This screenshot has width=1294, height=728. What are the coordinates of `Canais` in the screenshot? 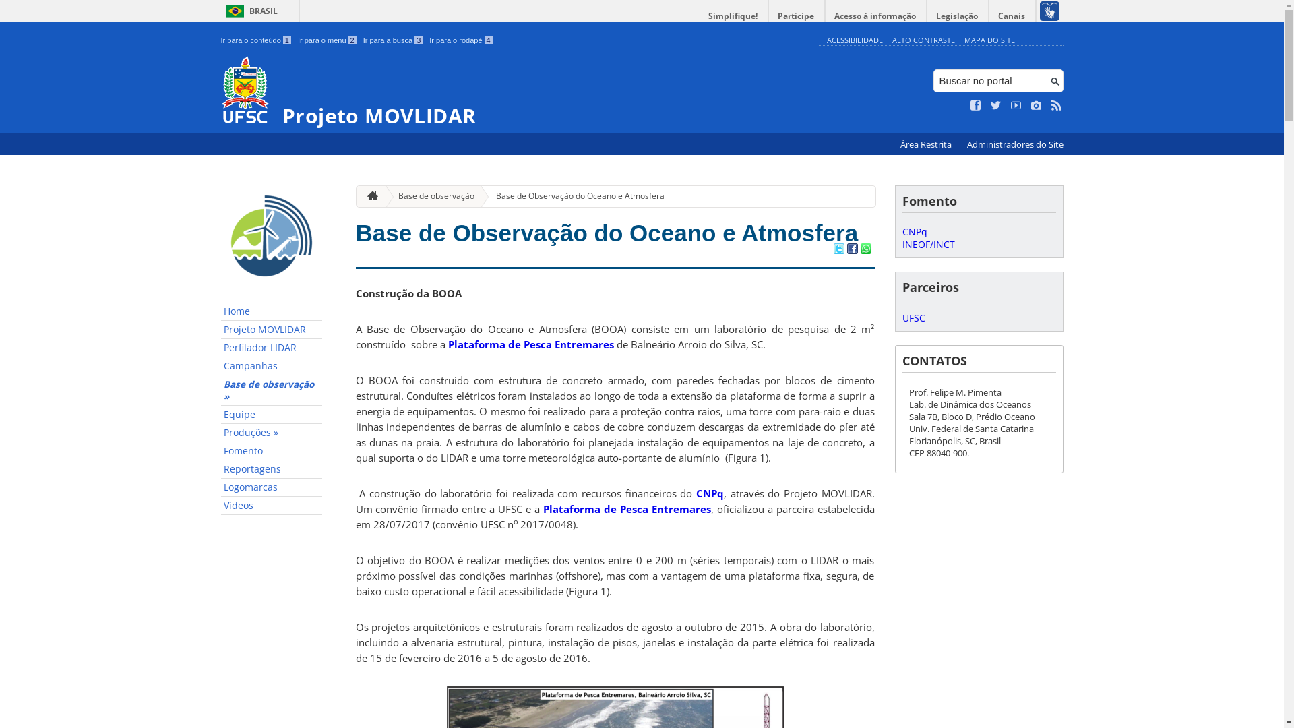 It's located at (1012, 16).